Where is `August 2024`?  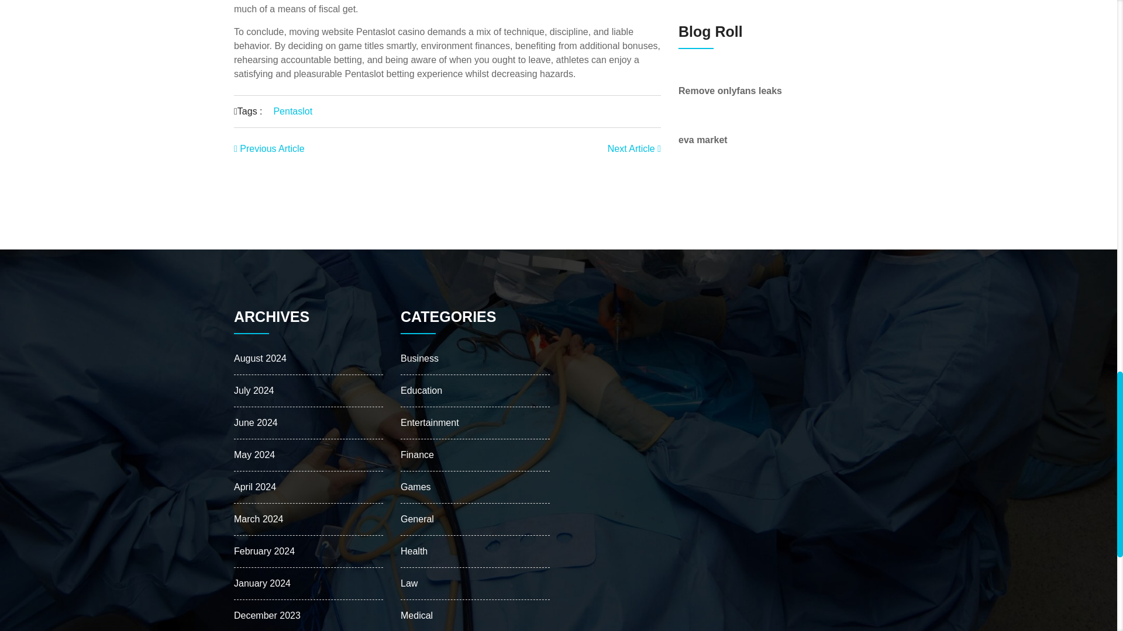
August 2024 is located at coordinates (260, 358).